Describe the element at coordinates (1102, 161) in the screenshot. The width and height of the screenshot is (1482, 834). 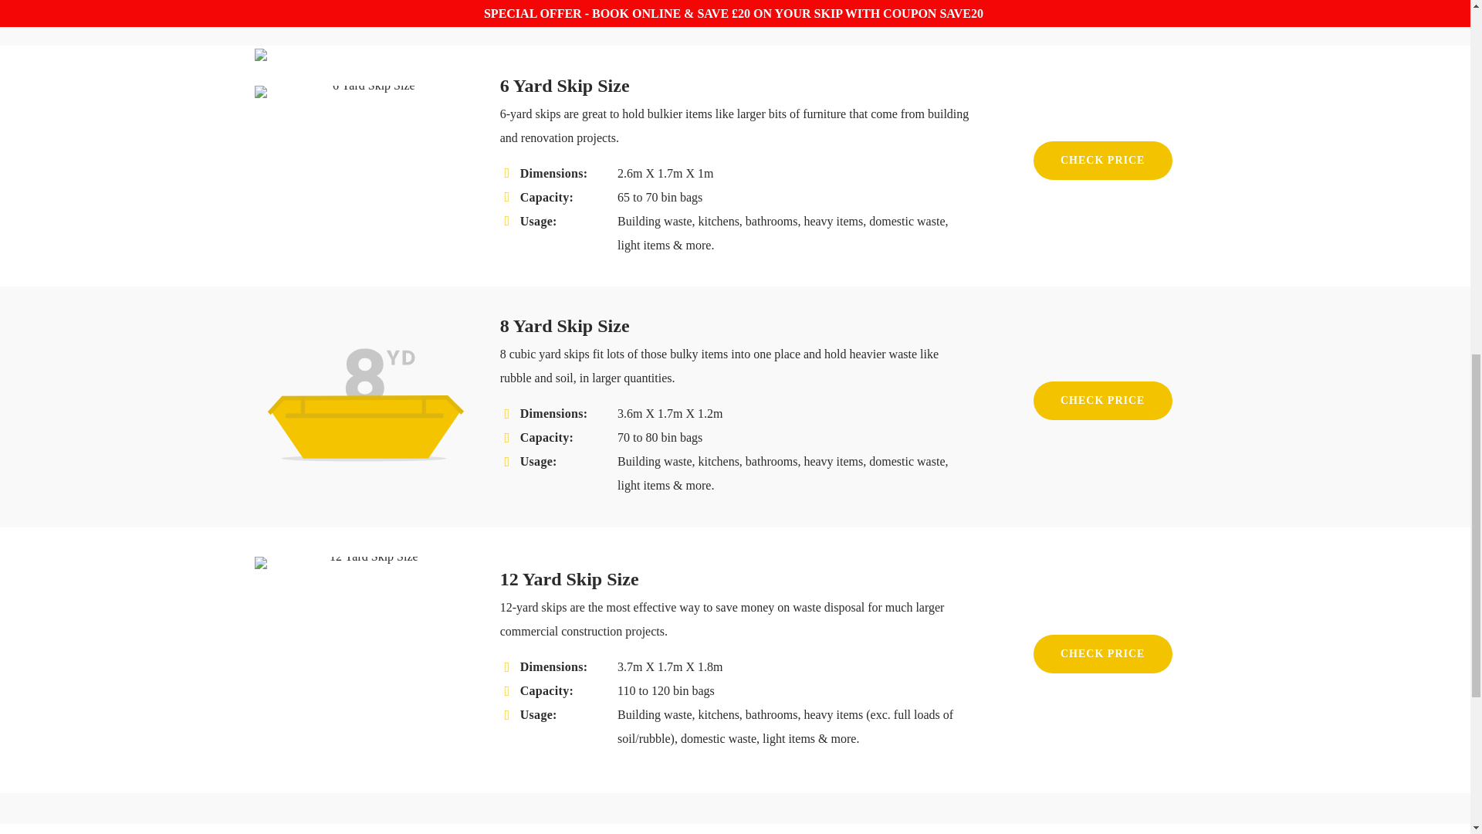
I see `CHECK PRICE` at that location.